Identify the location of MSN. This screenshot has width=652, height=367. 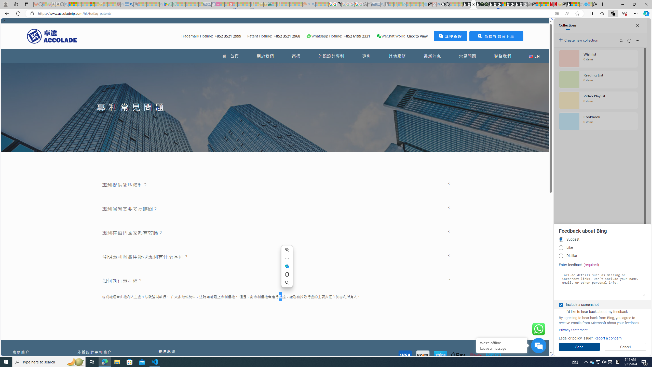
(501, 241).